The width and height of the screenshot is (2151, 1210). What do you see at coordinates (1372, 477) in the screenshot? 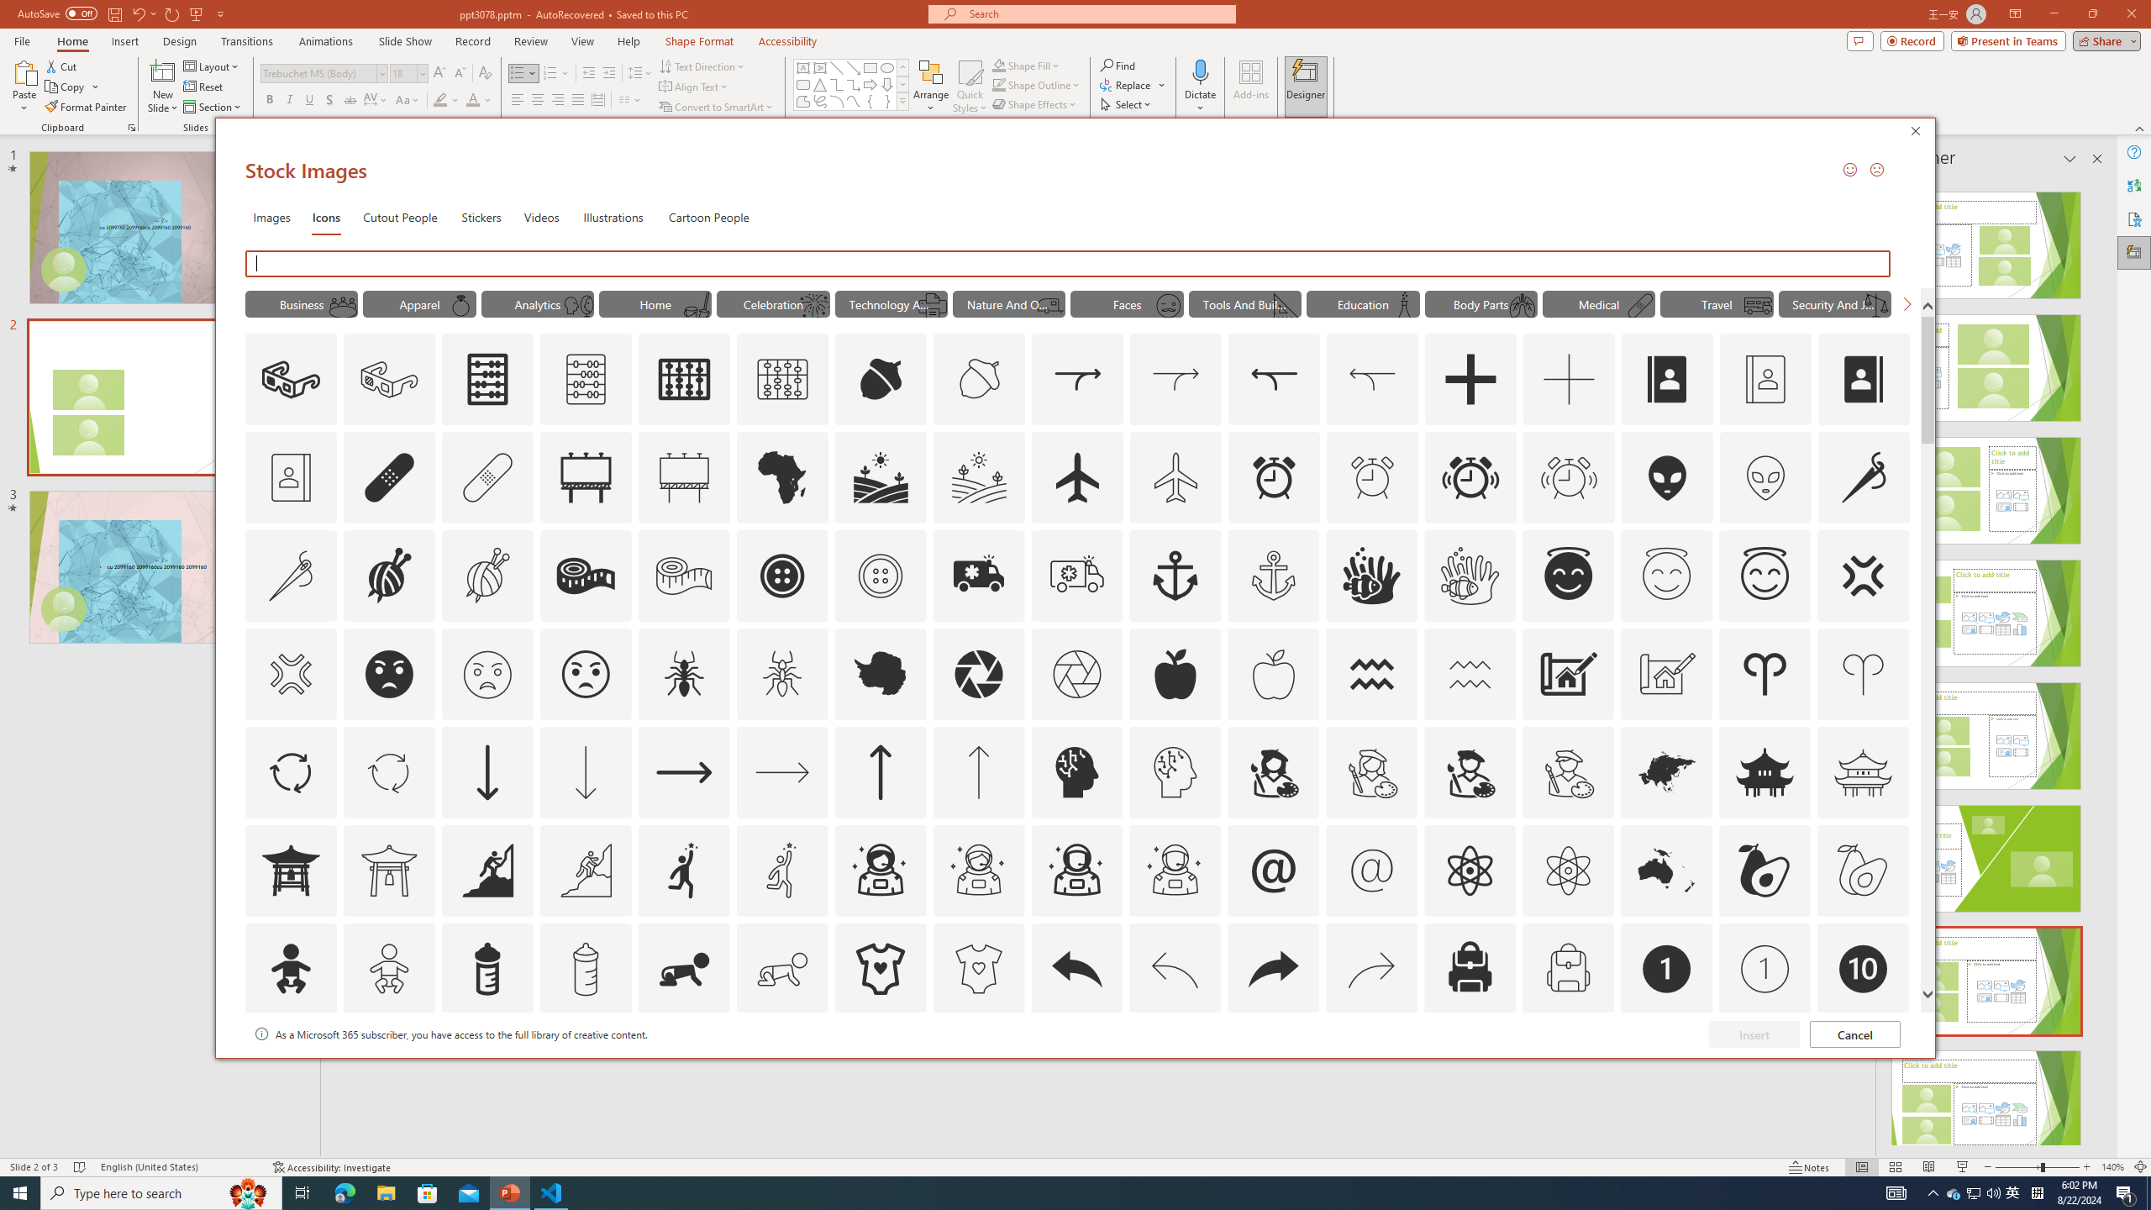
I see `AutomationID: Icons_AlarmClock_M` at bounding box center [1372, 477].